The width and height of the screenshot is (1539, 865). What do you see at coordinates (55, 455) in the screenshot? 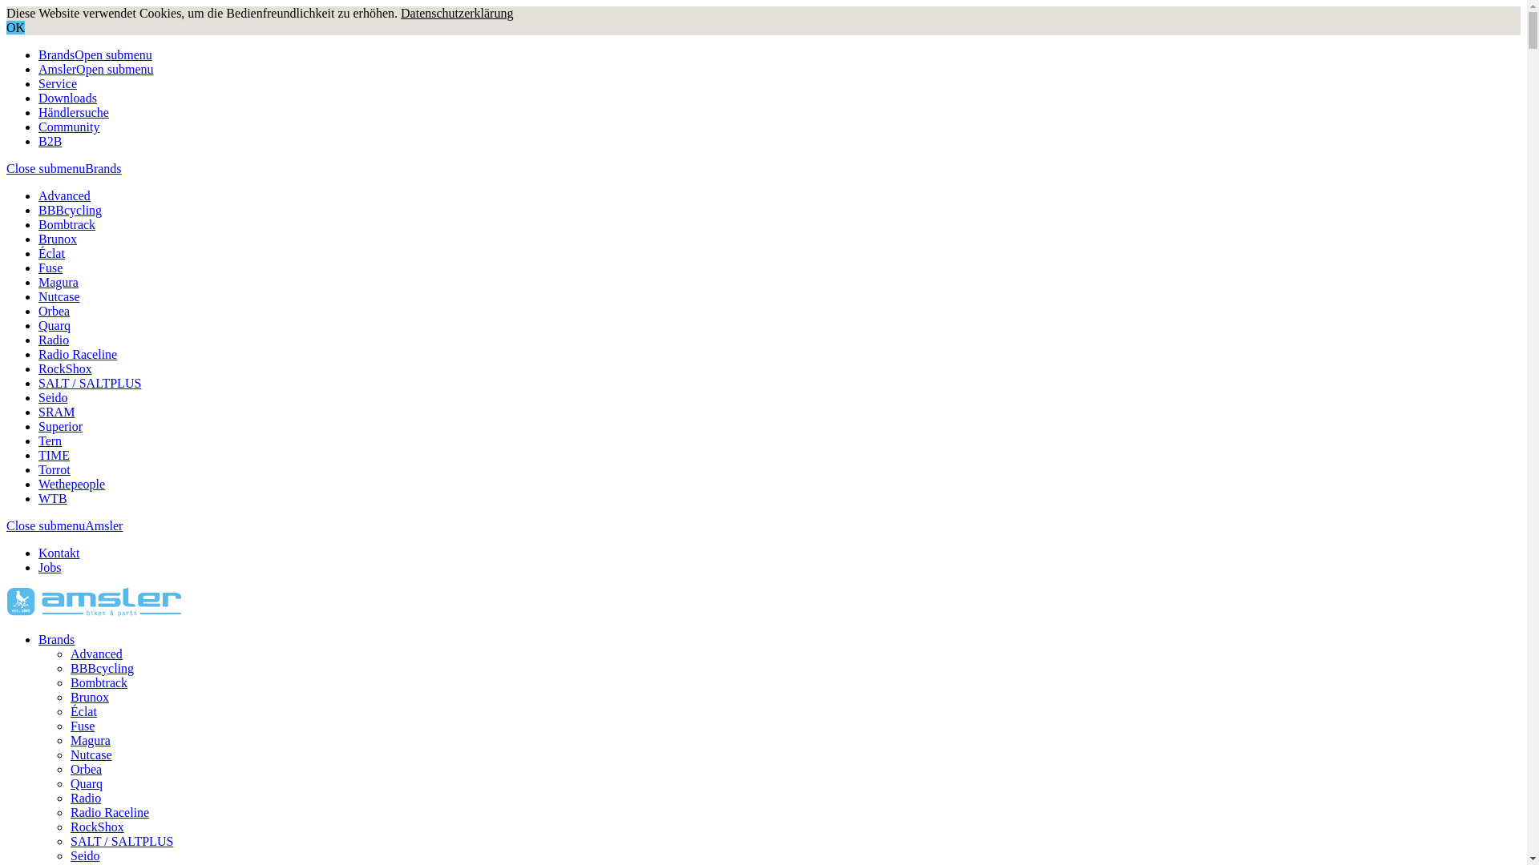
I see `TIME` at bounding box center [55, 455].